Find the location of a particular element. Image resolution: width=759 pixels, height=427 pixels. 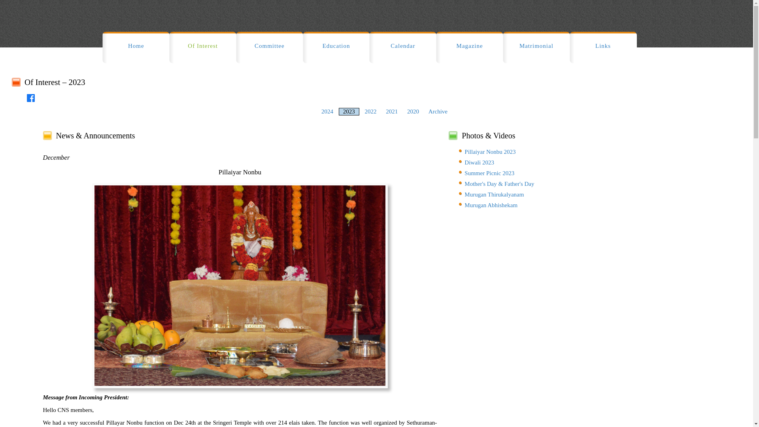

2022 is located at coordinates (370, 111).